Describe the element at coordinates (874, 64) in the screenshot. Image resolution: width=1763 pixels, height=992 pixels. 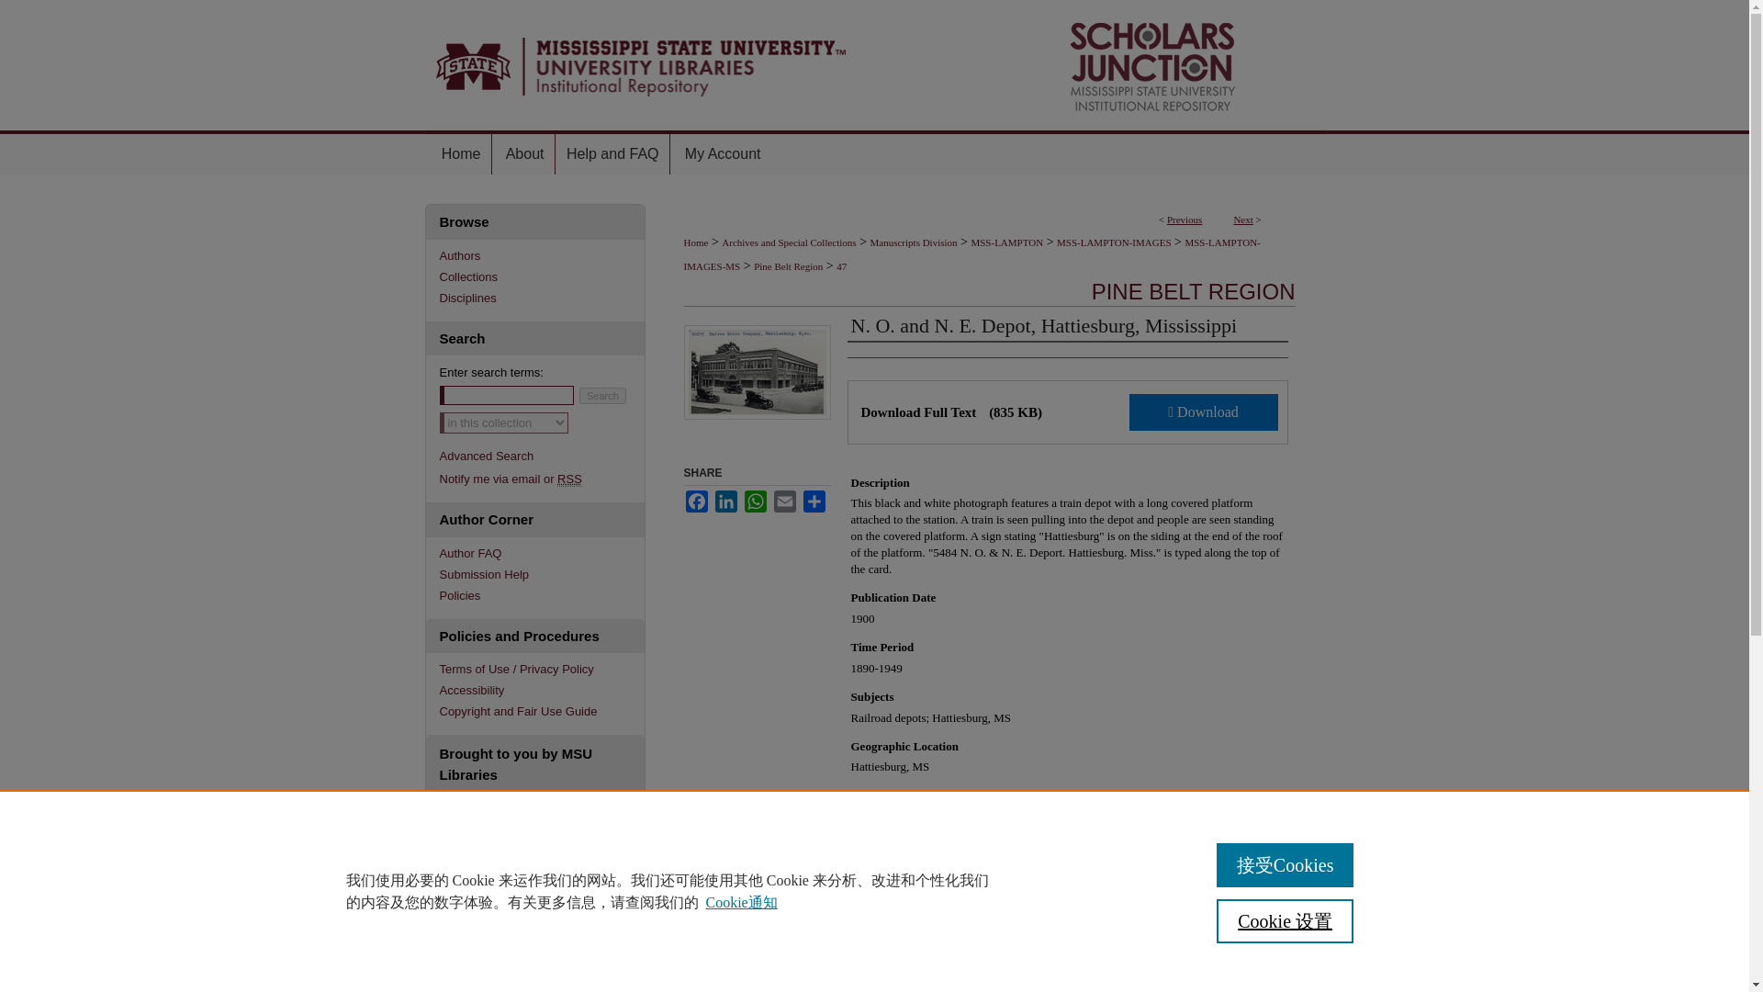
I see `Scholars Junction` at that location.